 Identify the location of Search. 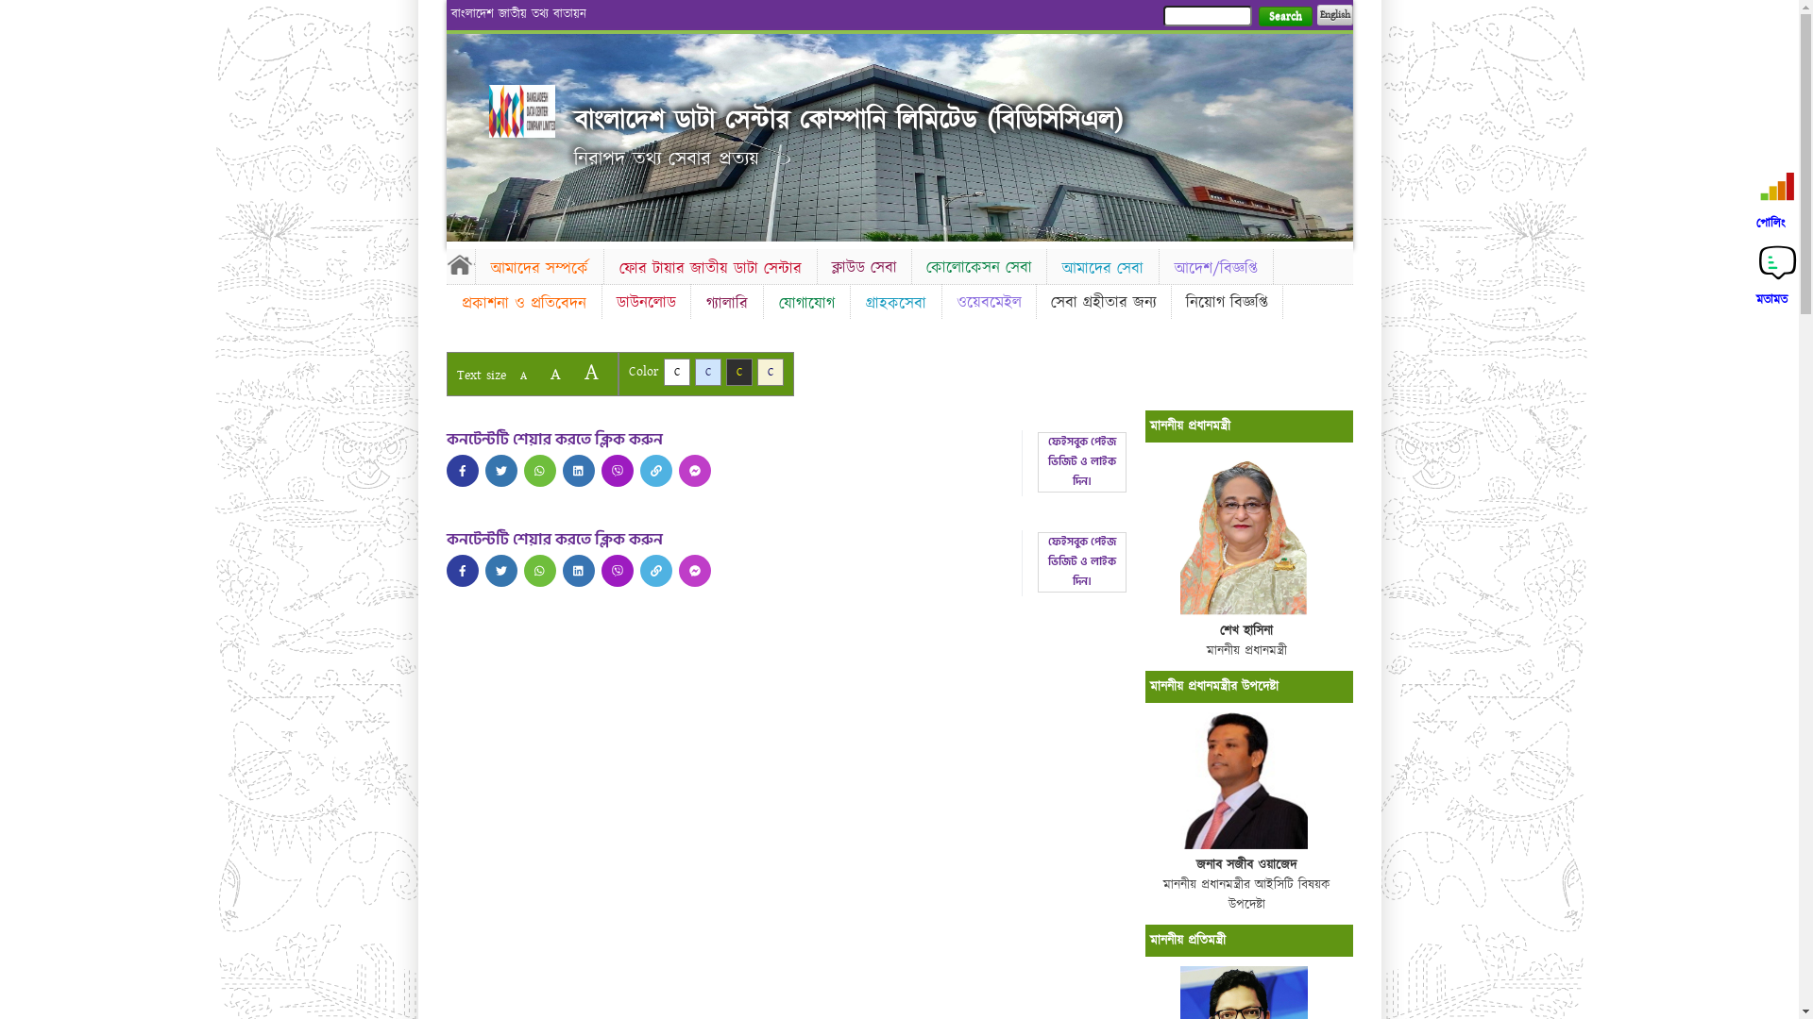
(1284, 17).